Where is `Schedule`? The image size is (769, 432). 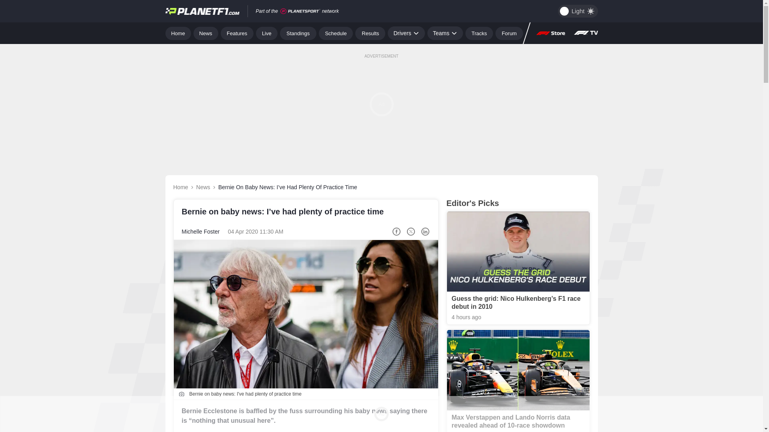
Schedule is located at coordinates (336, 33).